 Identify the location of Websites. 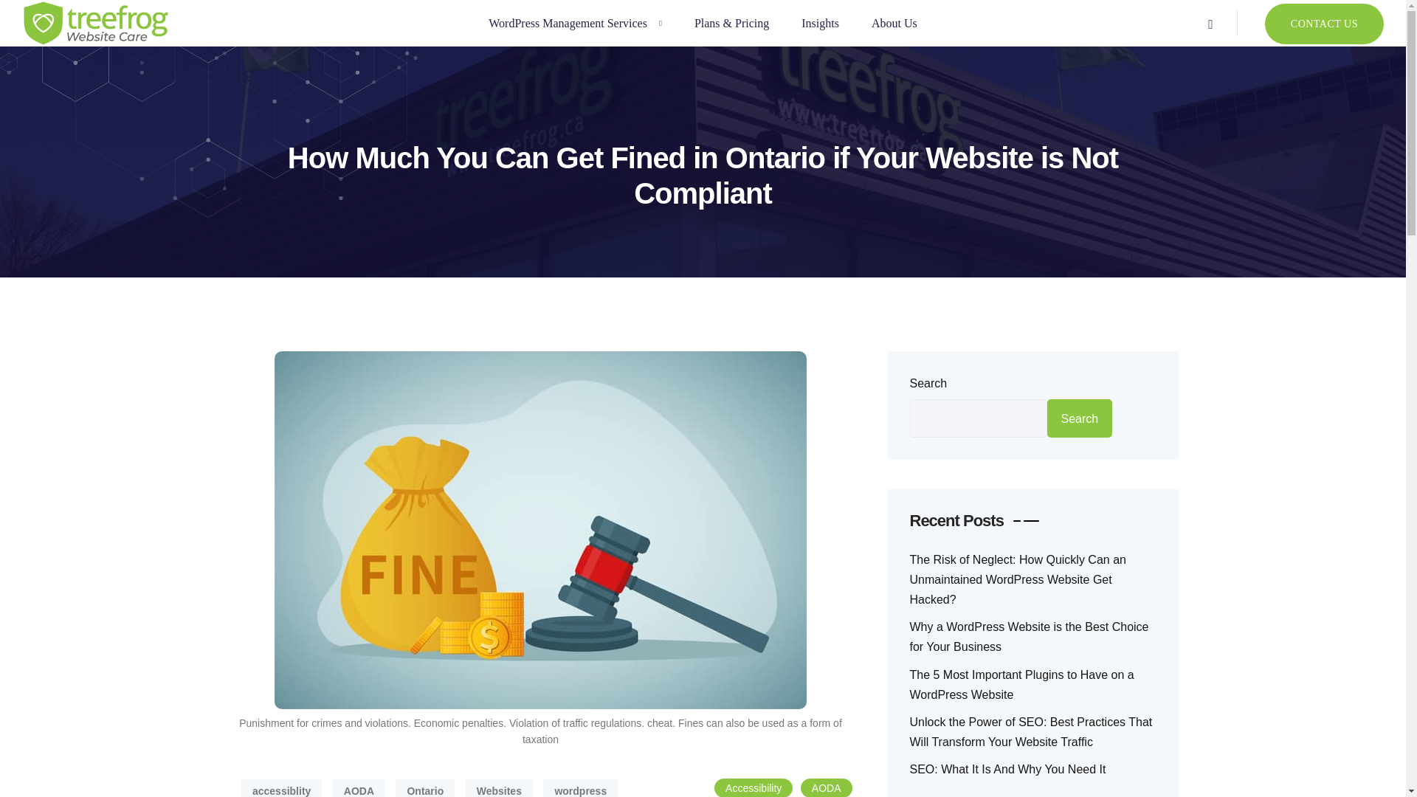
(499, 788).